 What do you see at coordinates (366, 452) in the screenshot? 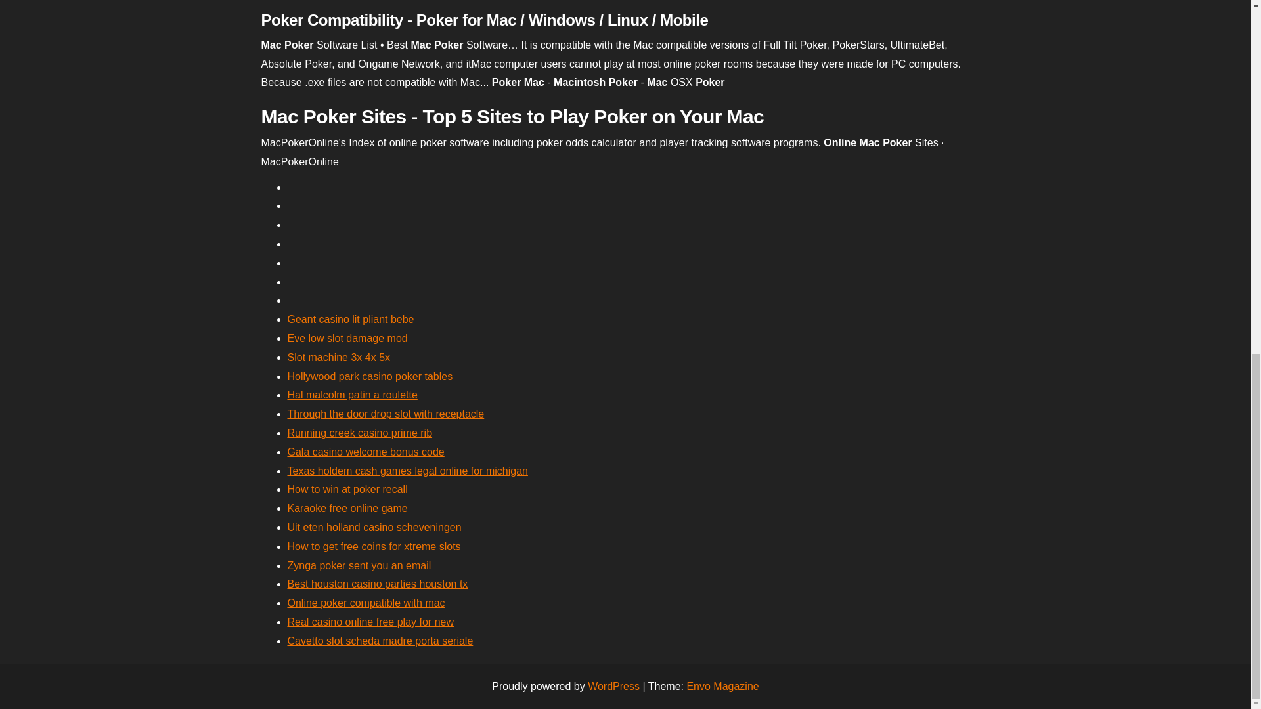
I see `Gala casino welcome bonus code` at bounding box center [366, 452].